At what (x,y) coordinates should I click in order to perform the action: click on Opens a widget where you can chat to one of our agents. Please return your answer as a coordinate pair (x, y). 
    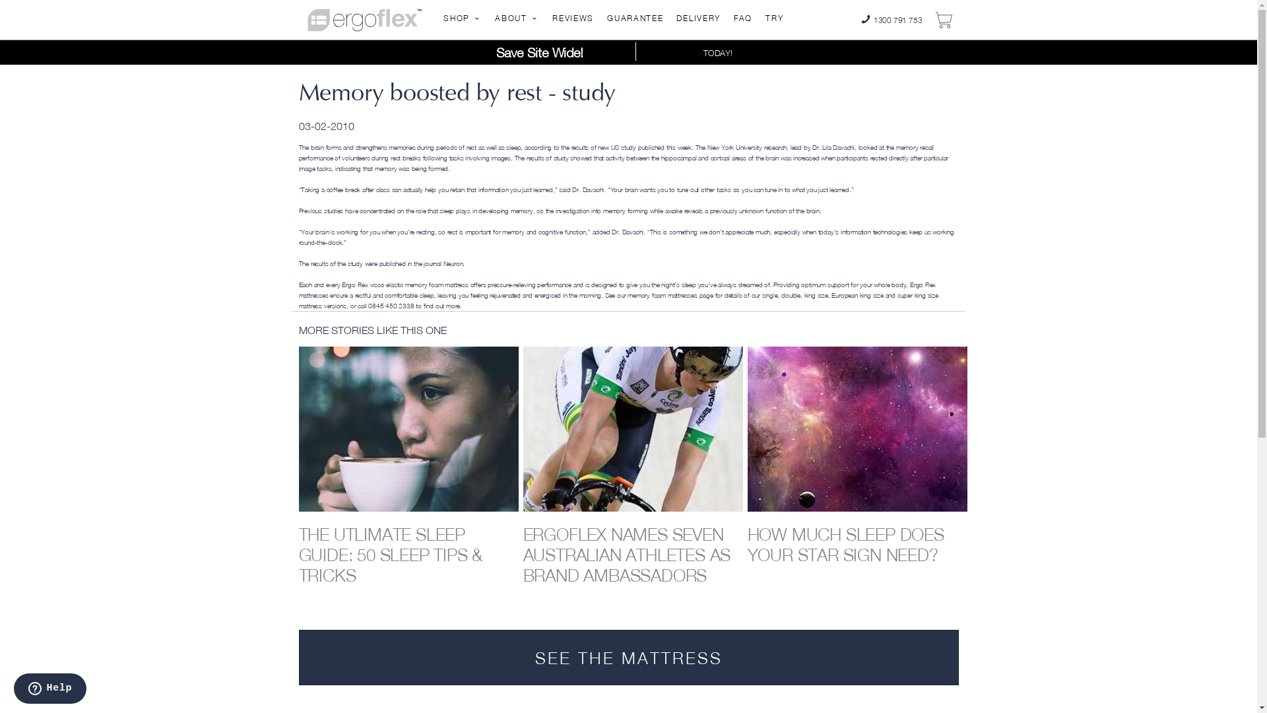
    Looking at the image, I should click on (50, 690).